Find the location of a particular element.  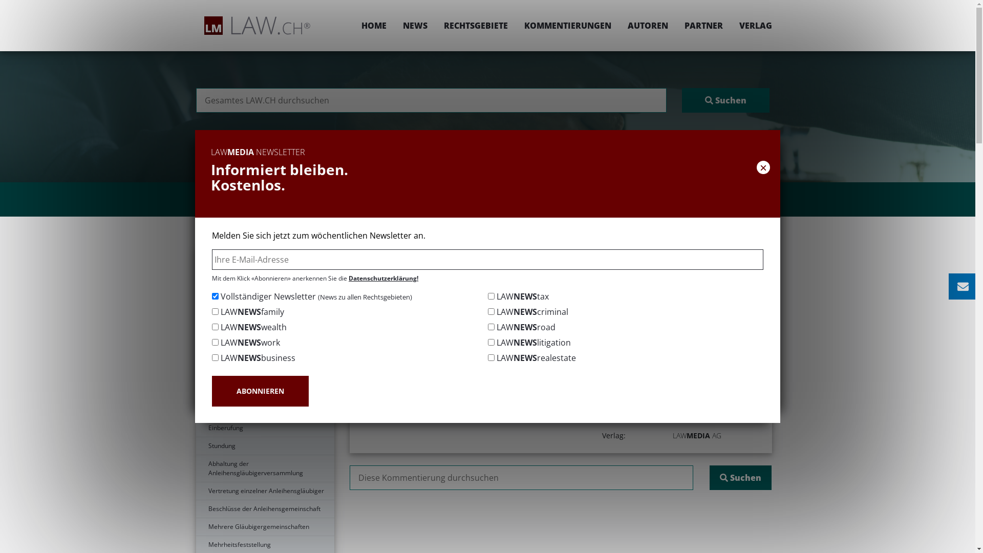

Stundung is located at coordinates (265, 446).